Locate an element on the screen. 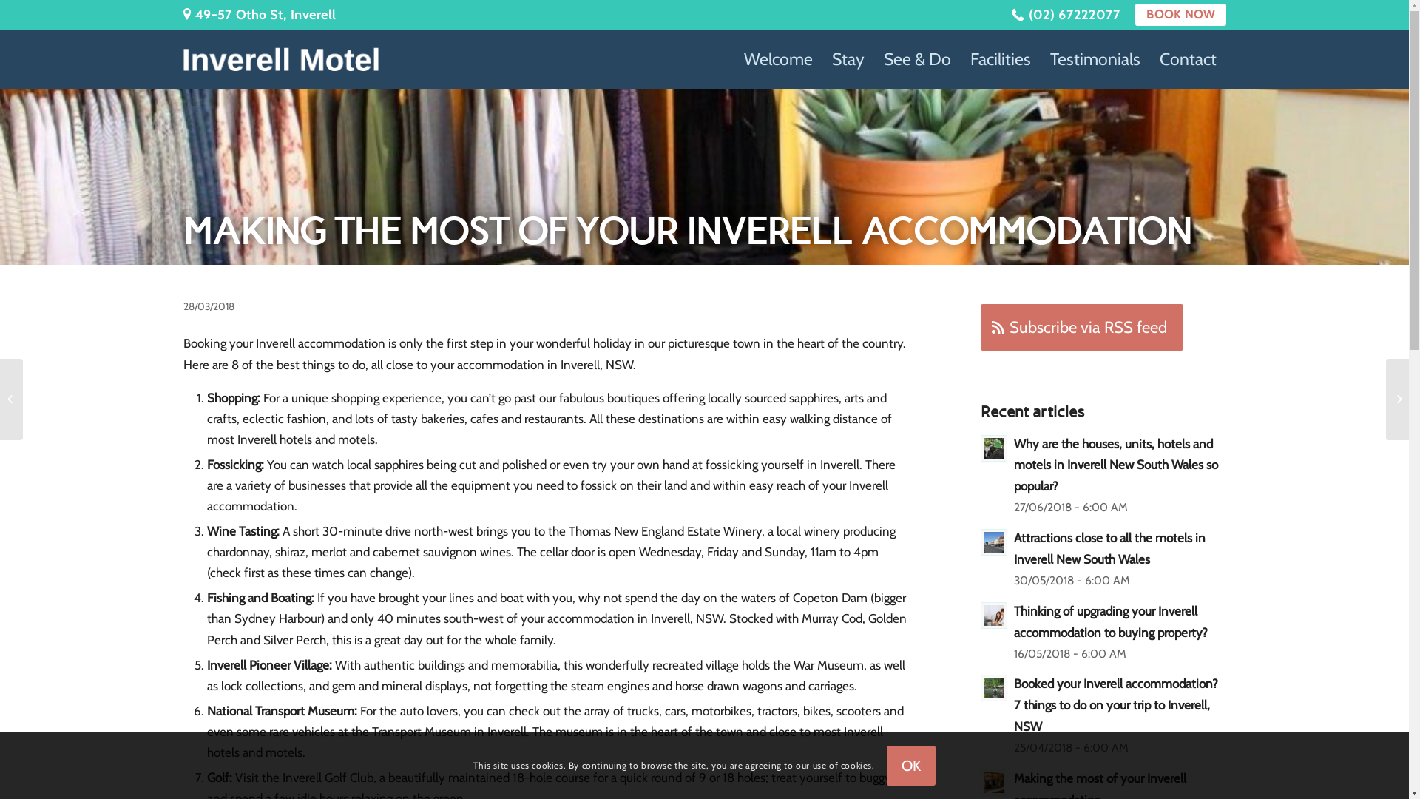 The image size is (1420, 799). Testimonials is located at coordinates (1095, 59).